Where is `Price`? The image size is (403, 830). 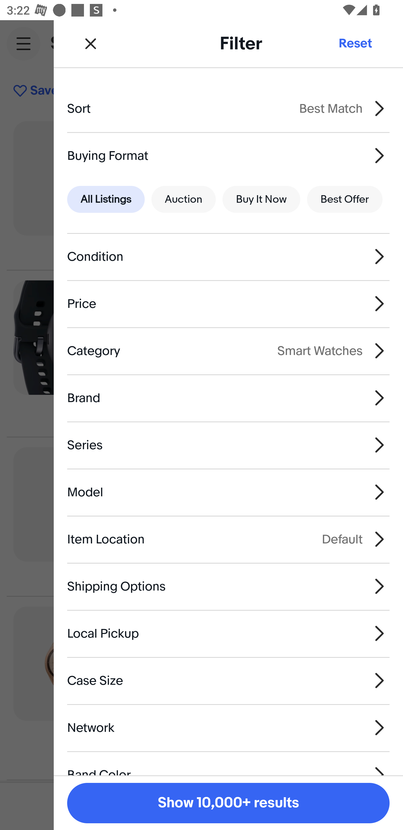 Price is located at coordinates (228, 304).